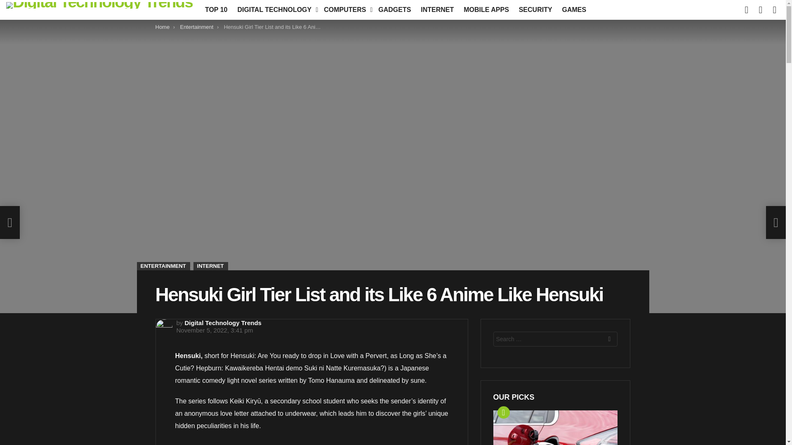 This screenshot has width=792, height=445. I want to click on TOP 10, so click(216, 9).